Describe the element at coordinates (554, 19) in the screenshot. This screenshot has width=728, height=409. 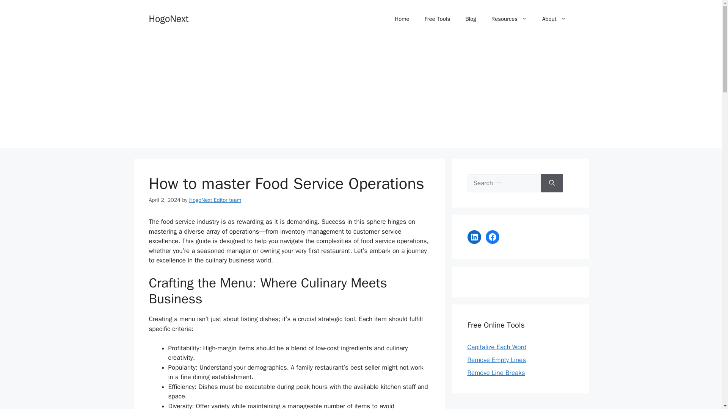
I see `About` at that location.